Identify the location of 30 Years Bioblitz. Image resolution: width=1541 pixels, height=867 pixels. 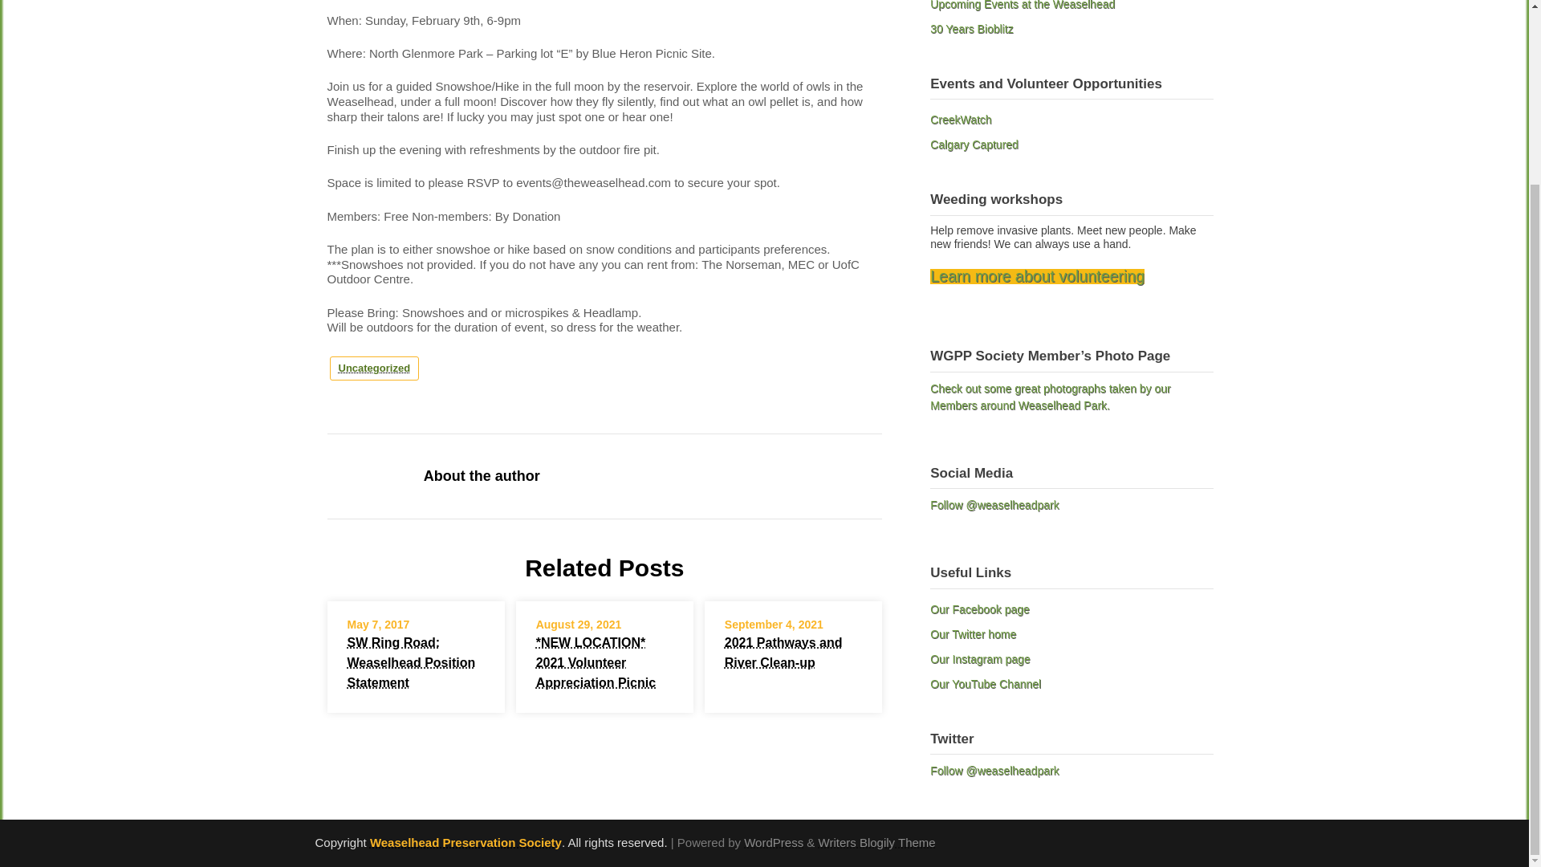
(972, 29).